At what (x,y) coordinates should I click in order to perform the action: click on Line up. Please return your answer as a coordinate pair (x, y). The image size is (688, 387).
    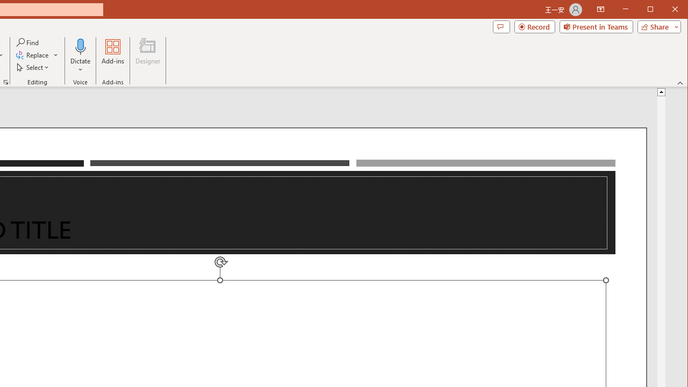
    Looking at the image, I should click on (661, 91).